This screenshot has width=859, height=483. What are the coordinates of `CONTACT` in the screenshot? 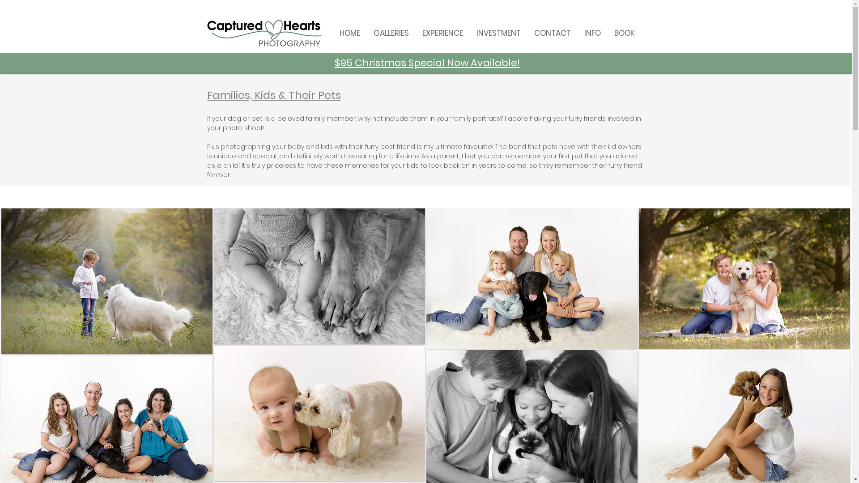 It's located at (552, 33).